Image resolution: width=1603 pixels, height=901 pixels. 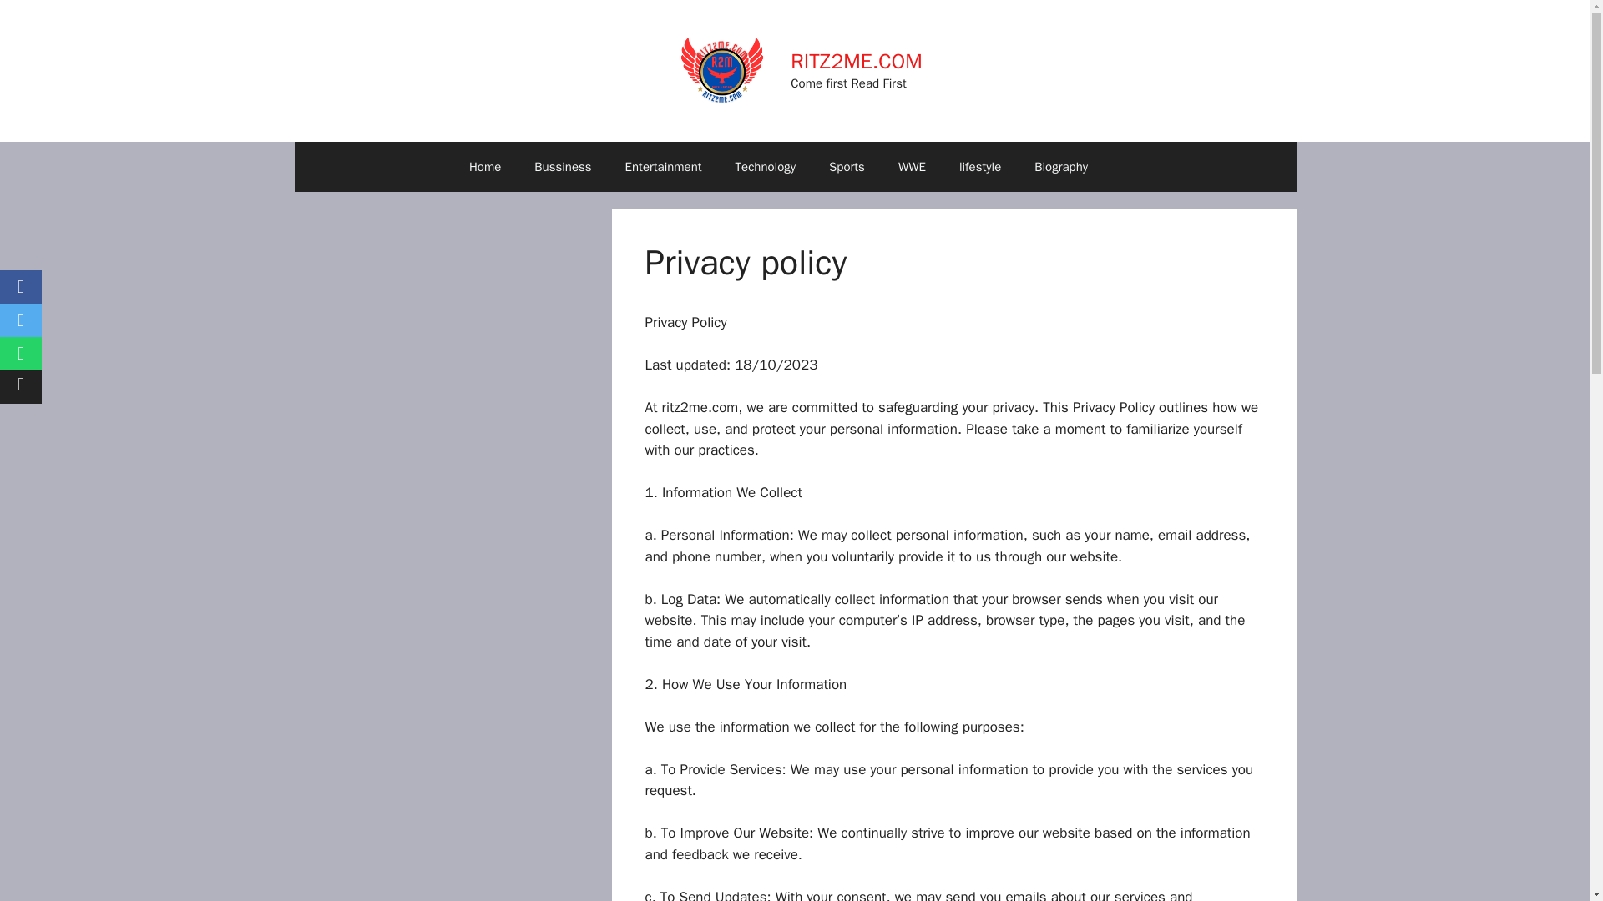 I want to click on Technology, so click(x=765, y=167).